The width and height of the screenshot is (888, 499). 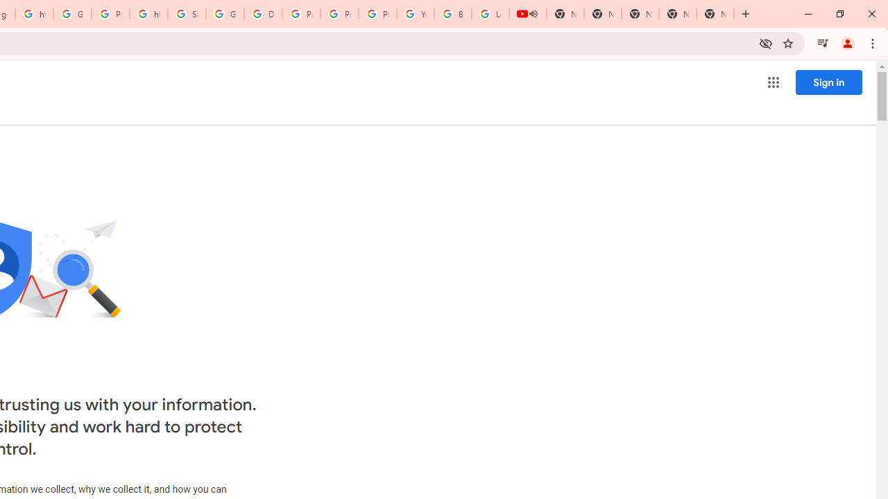 I want to click on Privacy Help Center - Policies Help, so click(x=301, y=14).